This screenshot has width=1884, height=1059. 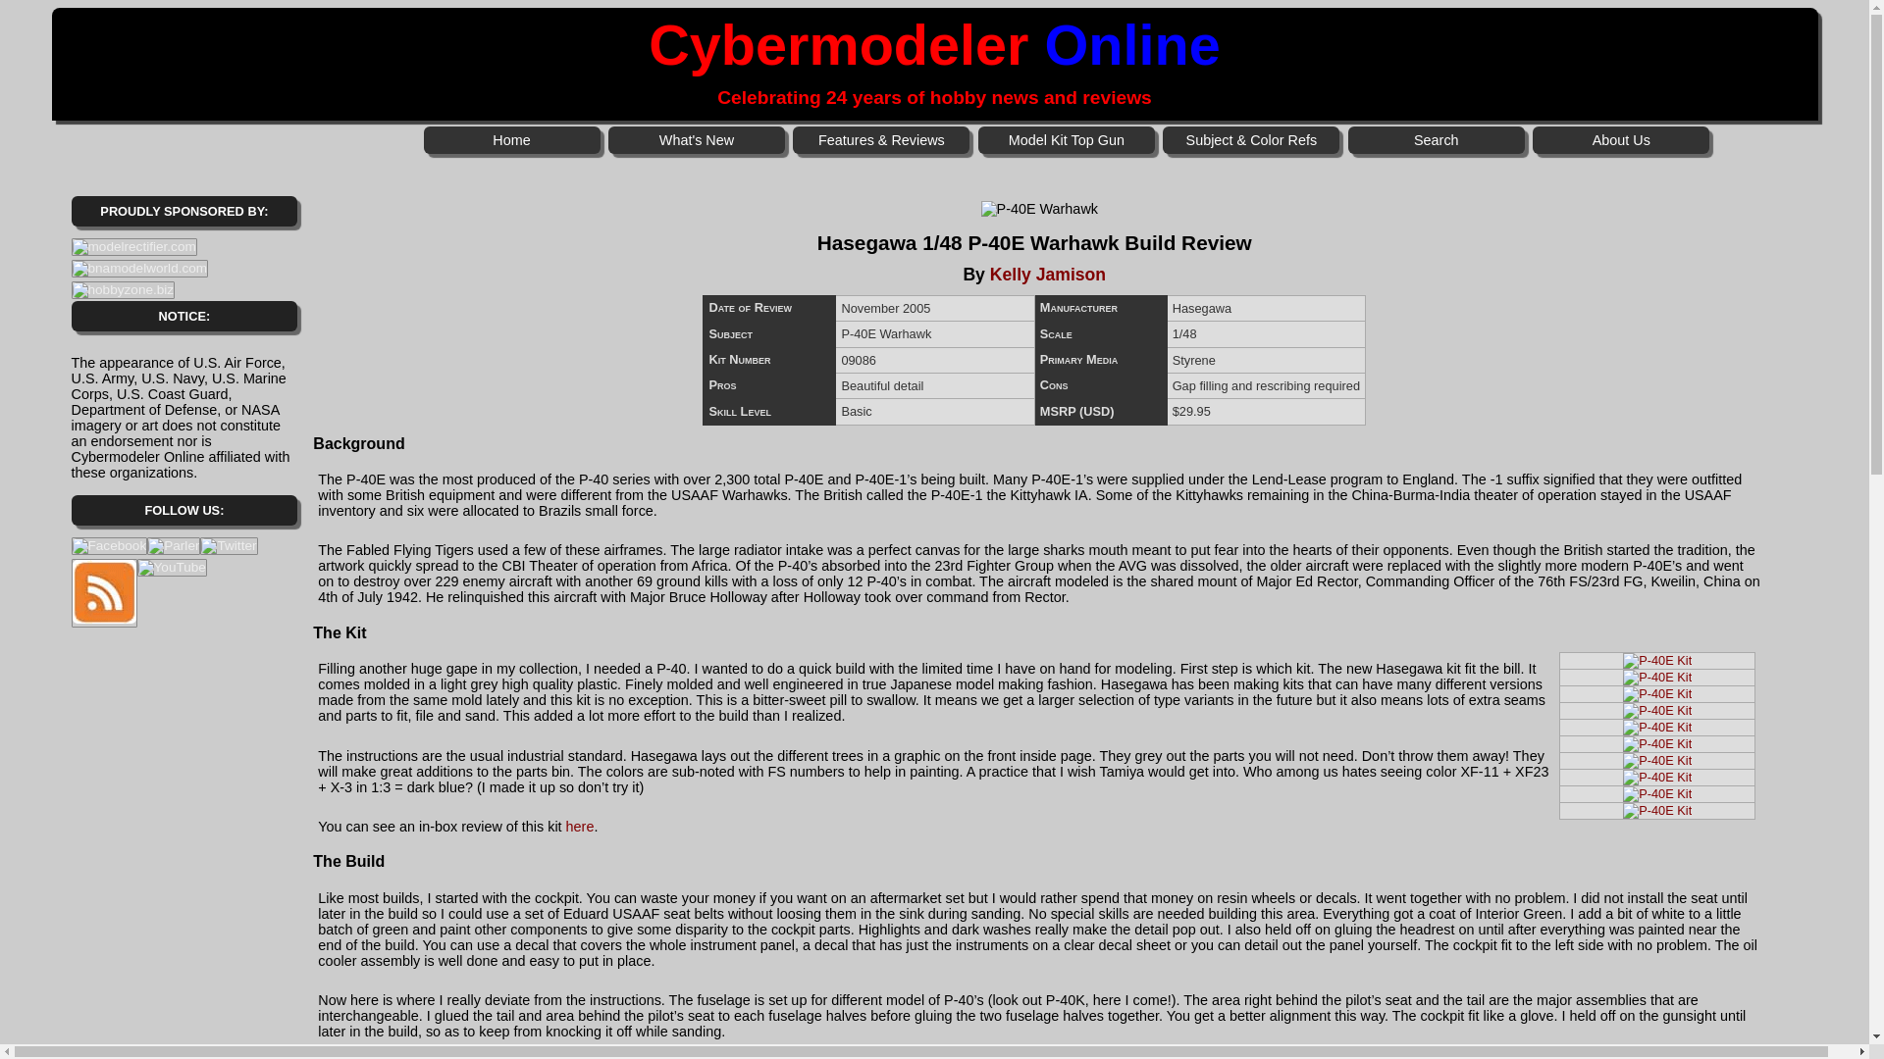 I want to click on Kelly Jamison, so click(x=1048, y=275).